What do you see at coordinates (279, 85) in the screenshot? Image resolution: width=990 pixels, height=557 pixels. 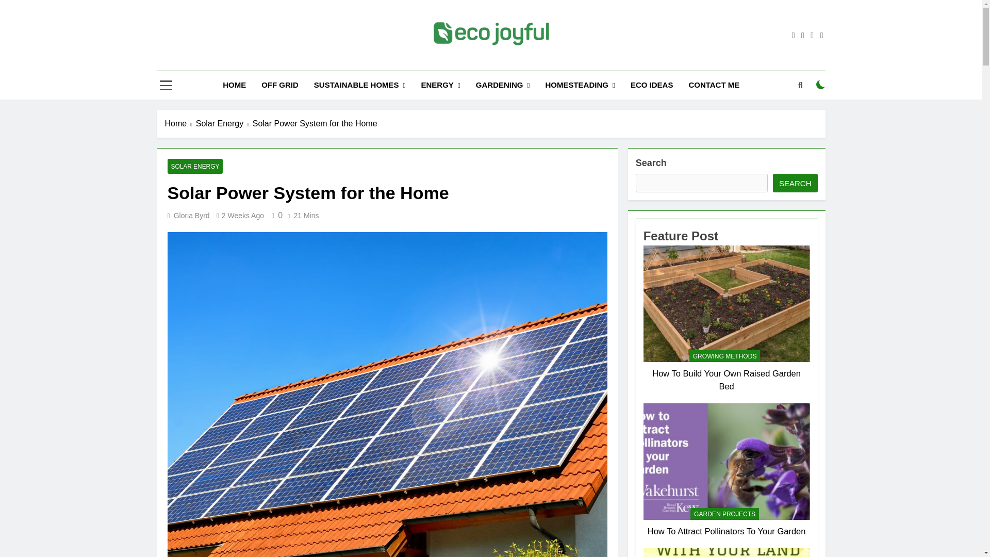 I see `OFF GRID` at bounding box center [279, 85].